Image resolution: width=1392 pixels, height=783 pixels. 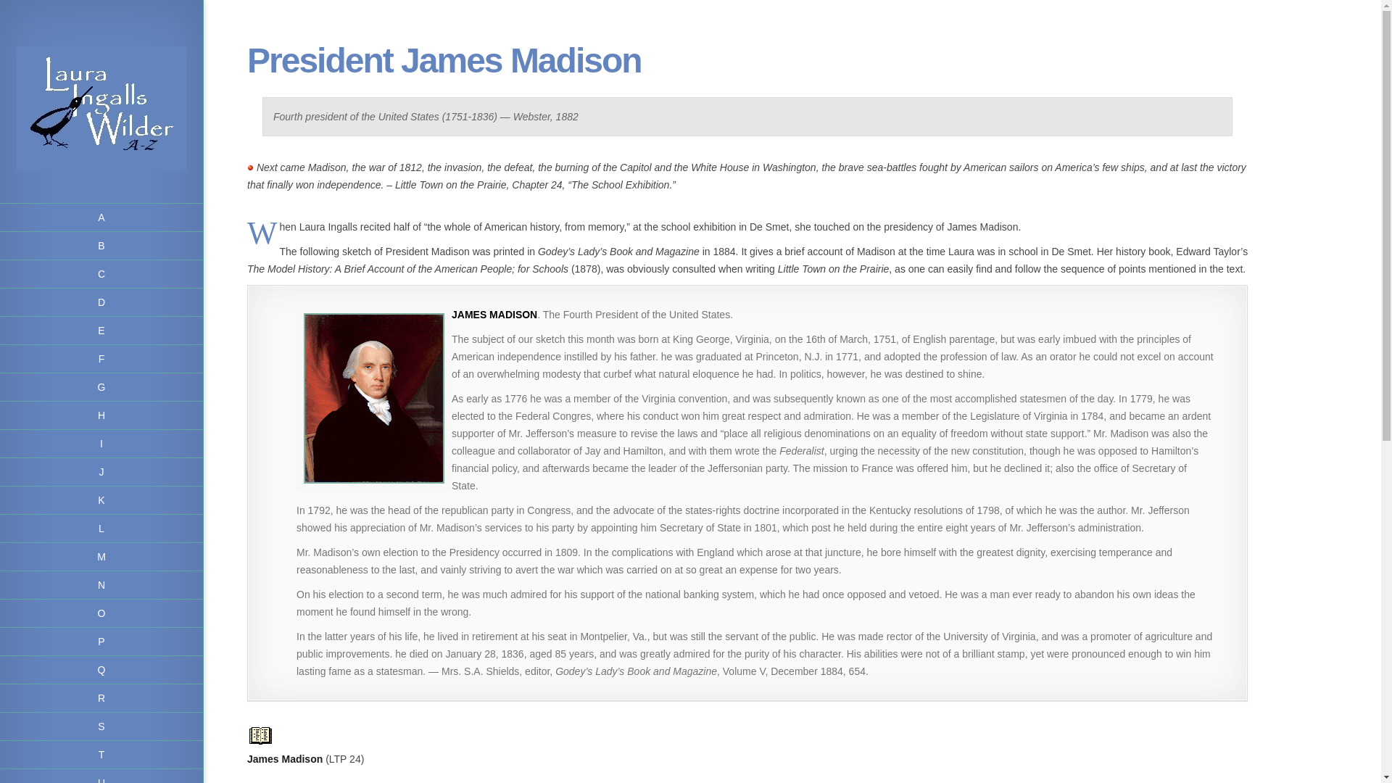 I want to click on N, so click(x=101, y=586).